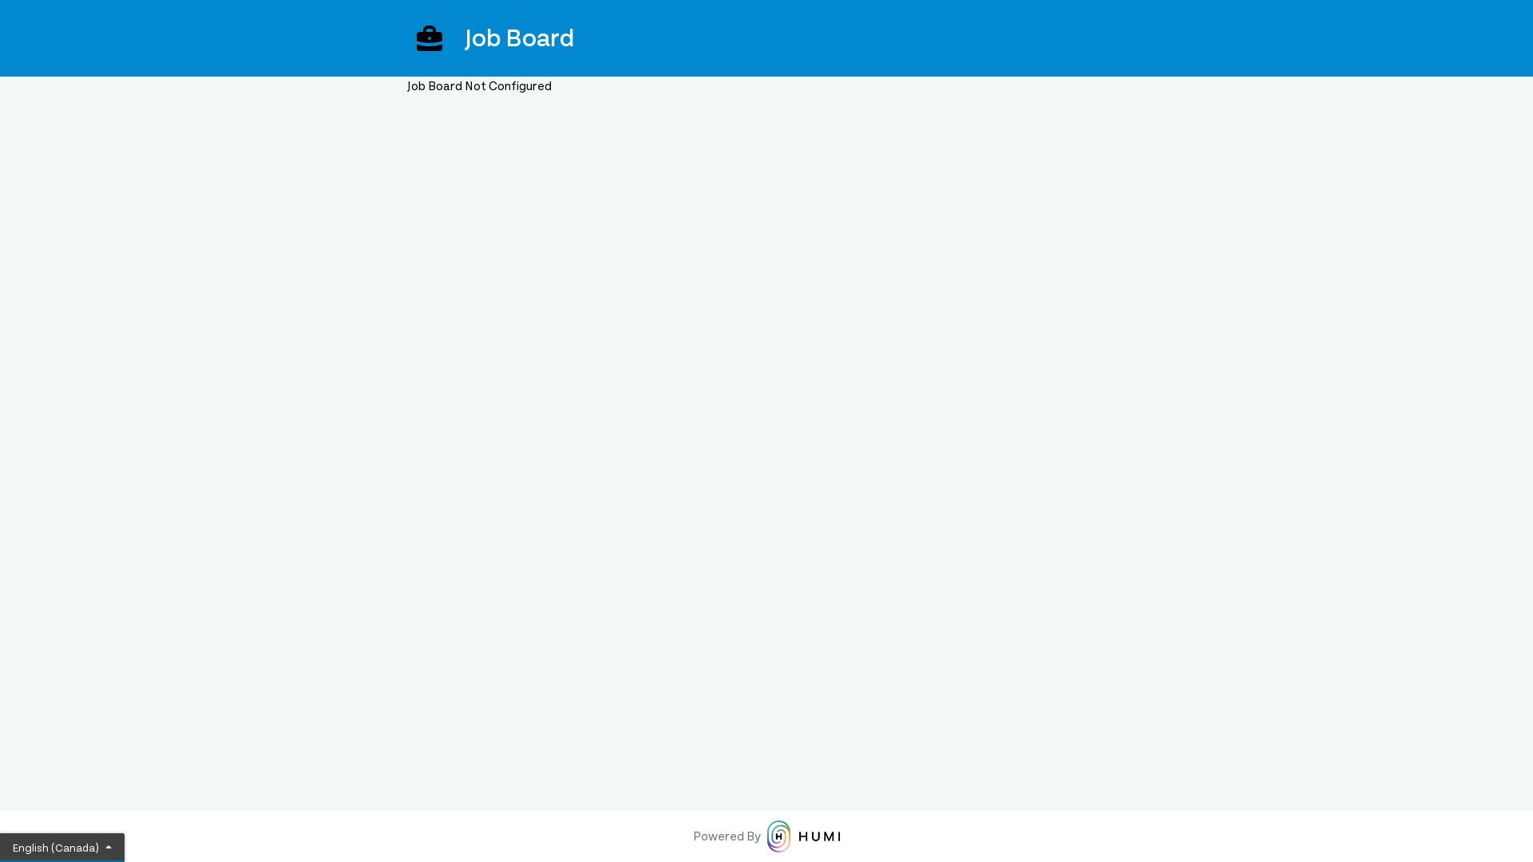 The width and height of the screenshot is (1533, 862). Describe the element at coordinates (766, 38) in the screenshot. I see `Job Board` at that location.